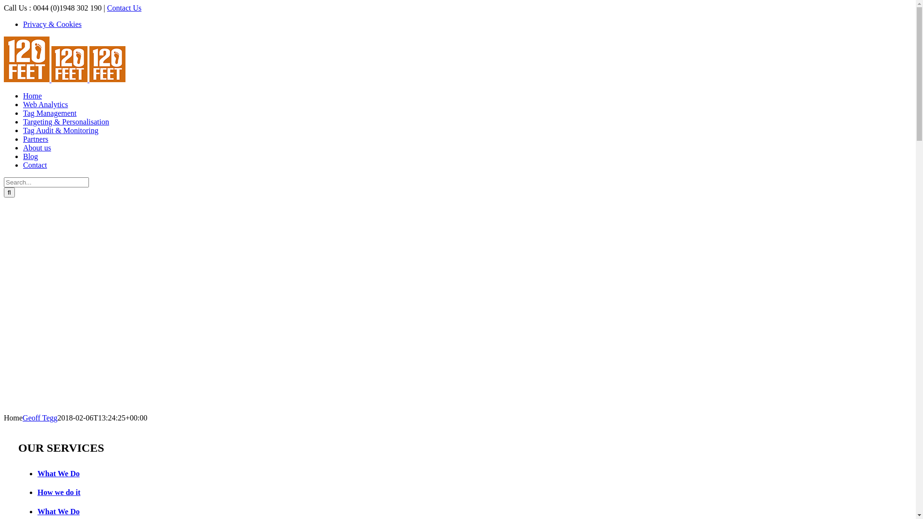 The height and width of the screenshot is (519, 923). I want to click on About us, so click(37, 148).